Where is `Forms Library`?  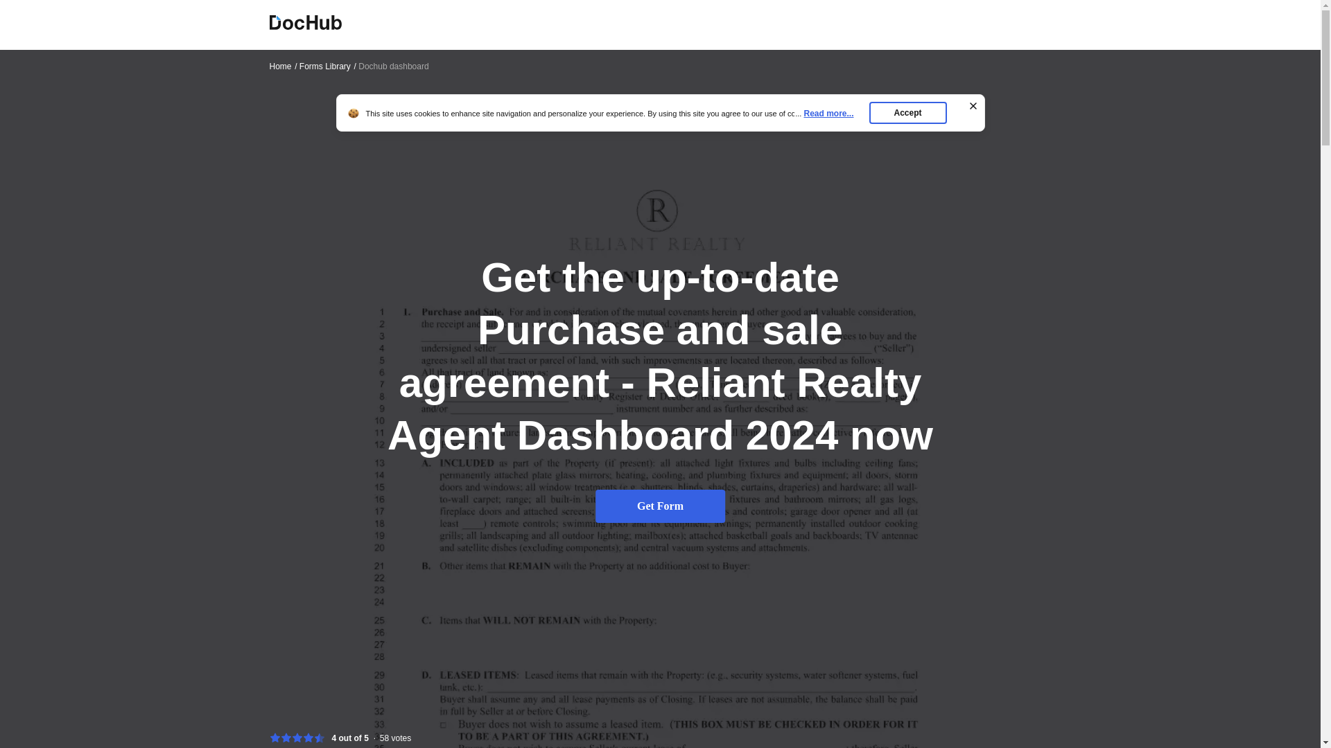 Forms Library is located at coordinates (328, 66).